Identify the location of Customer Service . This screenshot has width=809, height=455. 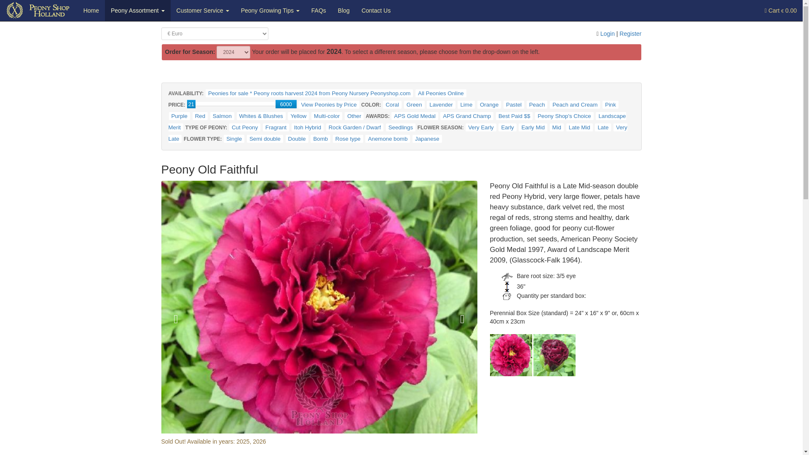
(203, 10).